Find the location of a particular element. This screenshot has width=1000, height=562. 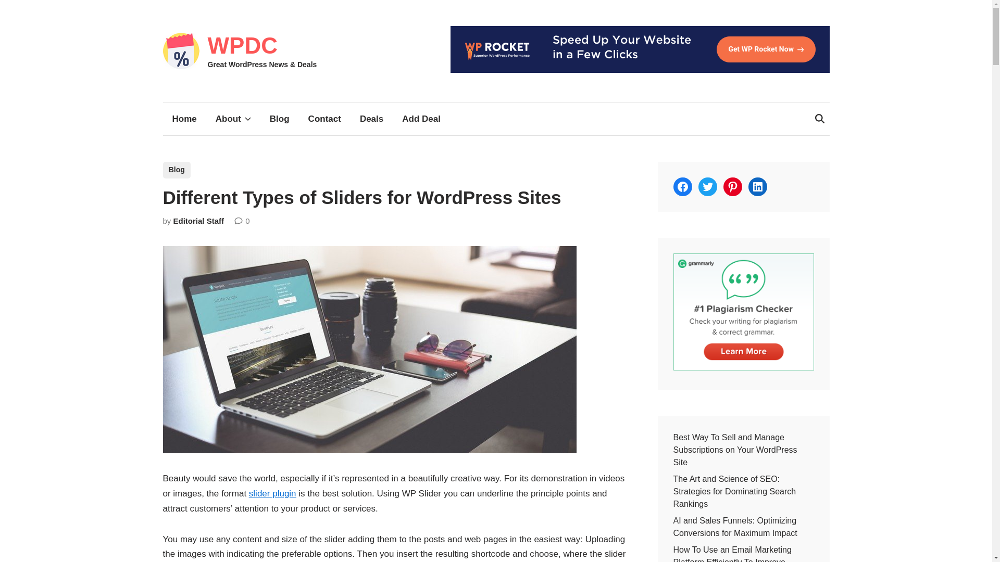

Editorial Staff is located at coordinates (198, 221).